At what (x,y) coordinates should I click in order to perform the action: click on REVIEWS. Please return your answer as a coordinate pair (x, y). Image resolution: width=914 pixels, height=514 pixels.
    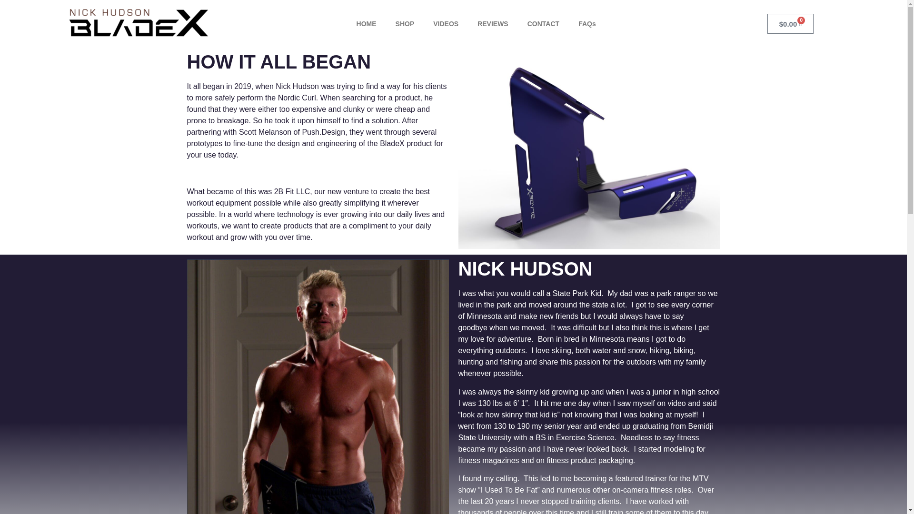
    Looking at the image, I should click on (493, 24).